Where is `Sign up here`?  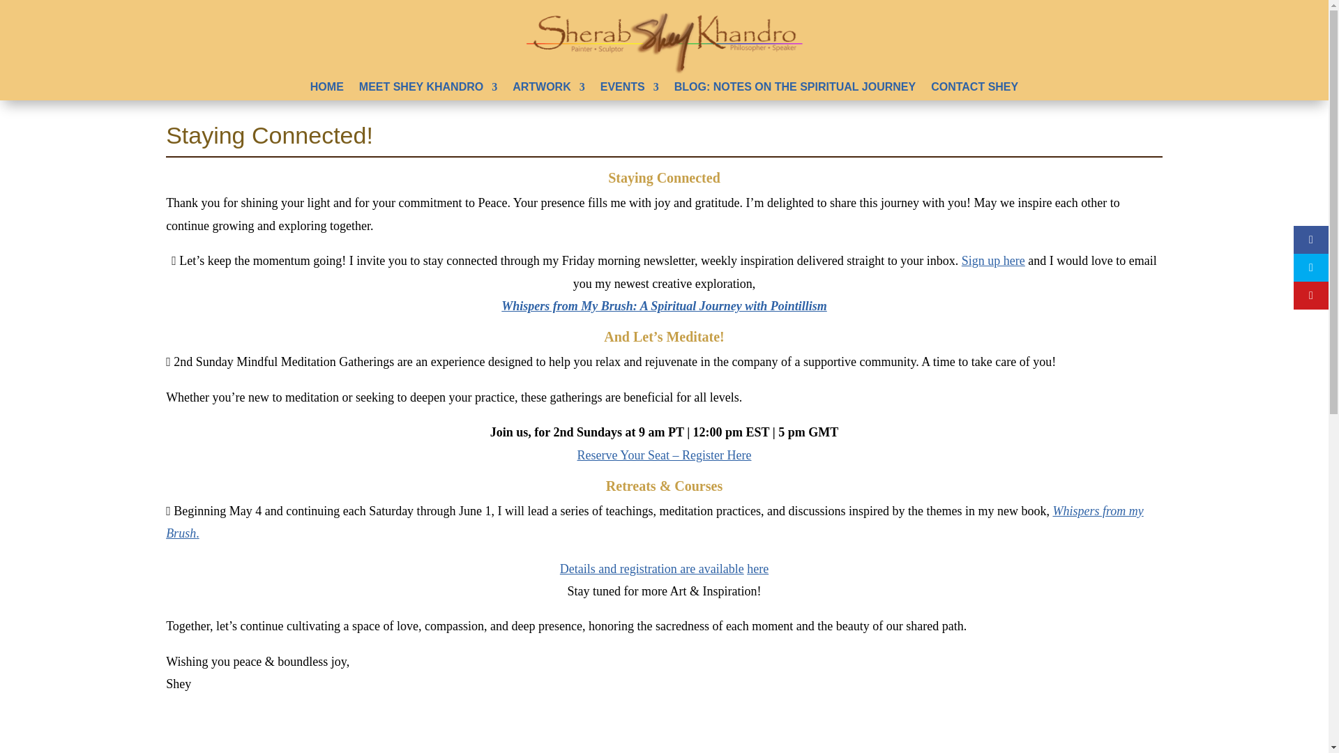
Sign up here is located at coordinates (993, 261).